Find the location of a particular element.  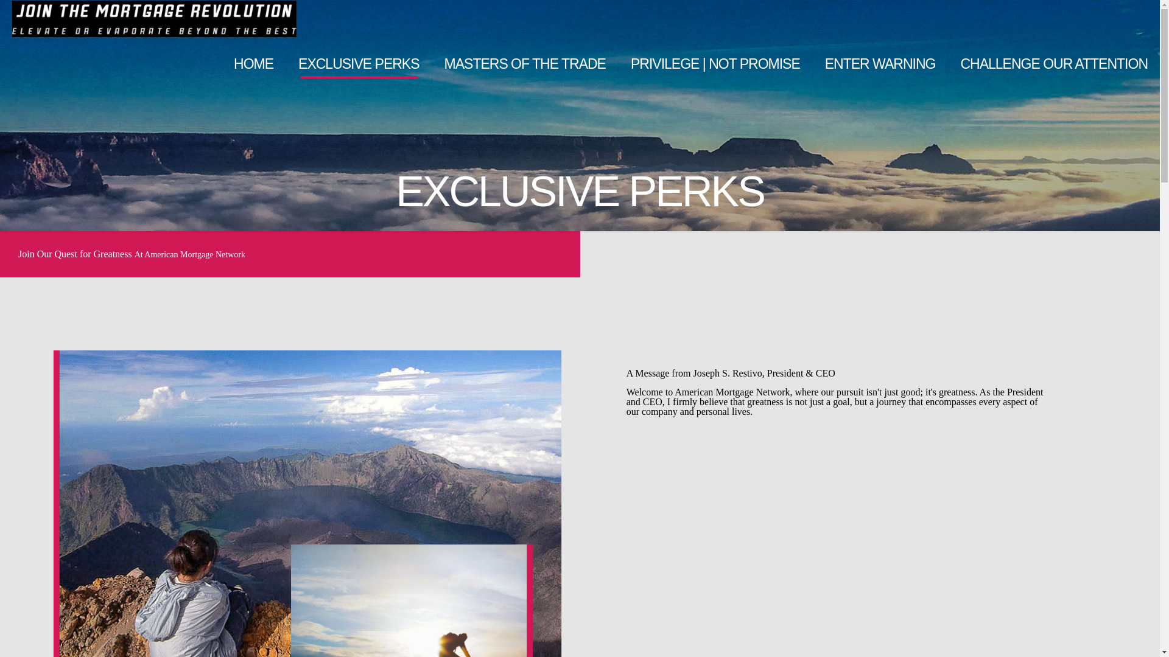

ENTER WARNING is located at coordinates (880, 64).